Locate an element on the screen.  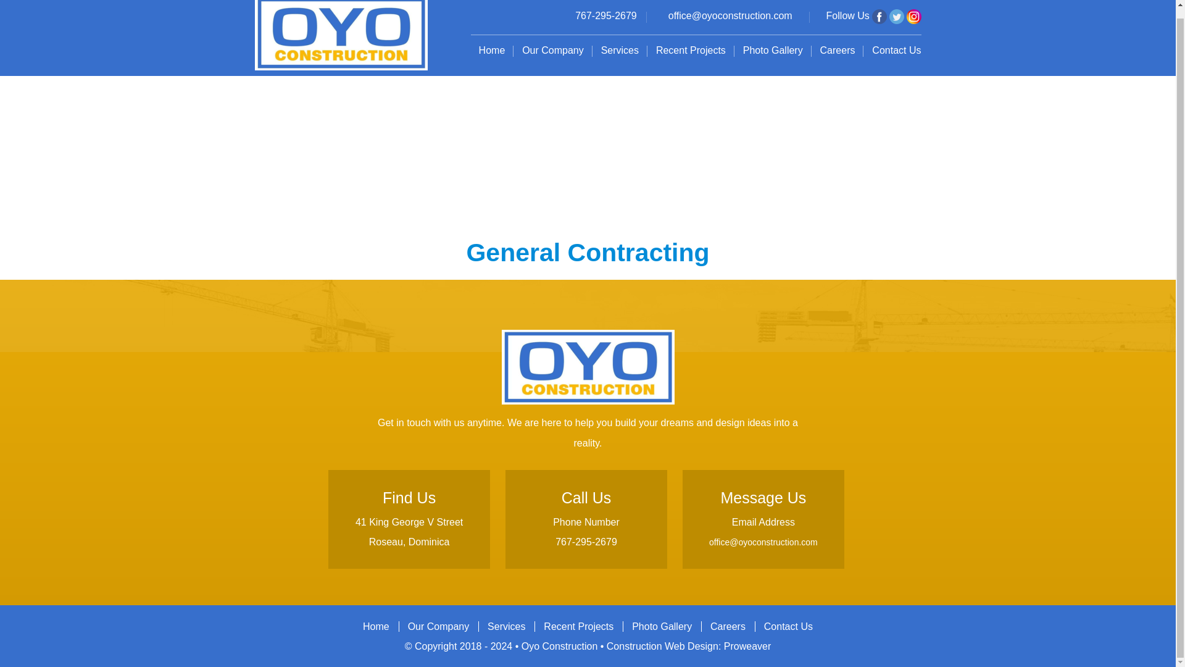
Services is located at coordinates (620, 51).